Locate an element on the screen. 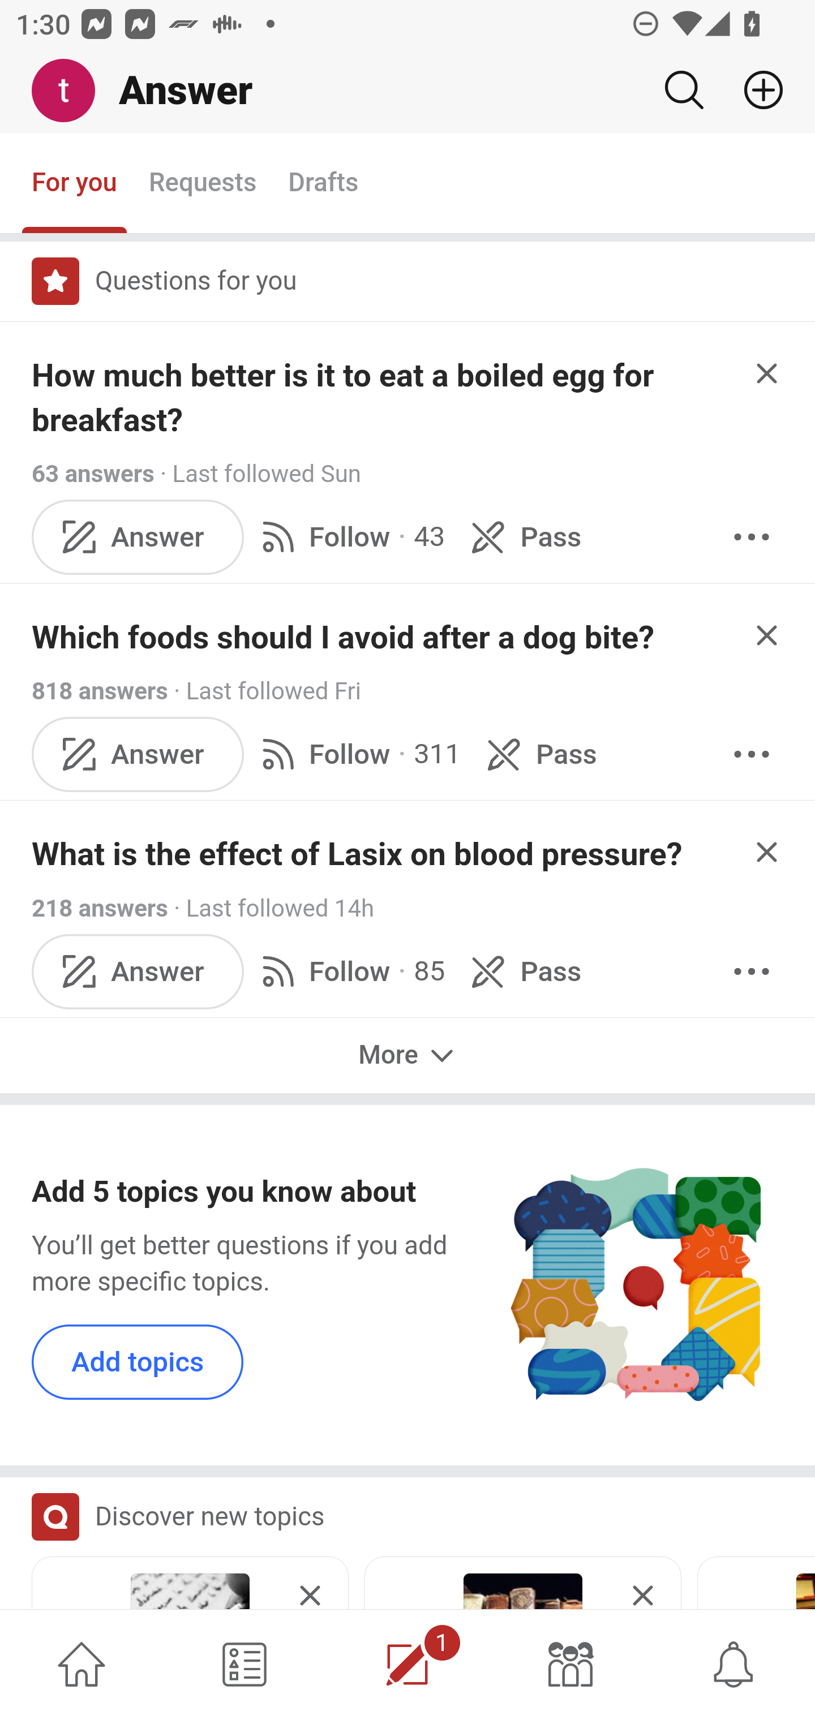 The width and height of the screenshot is (815, 1720). Search is located at coordinates (684, 90).